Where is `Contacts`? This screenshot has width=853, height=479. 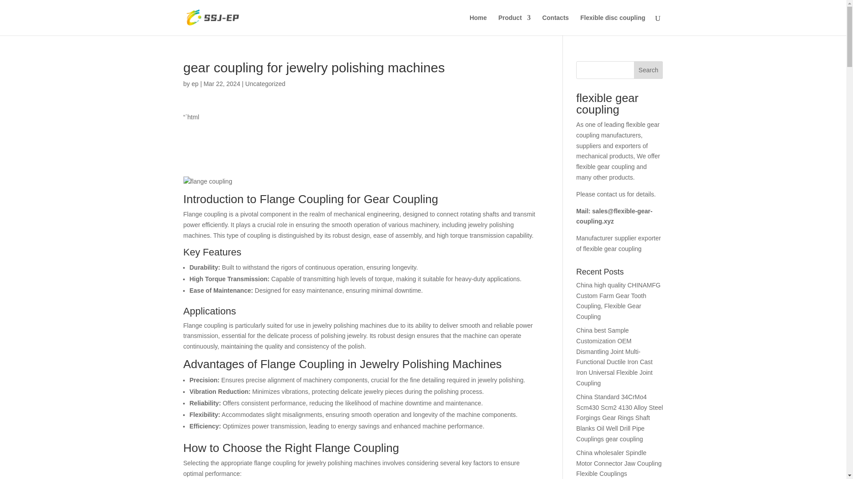
Contacts is located at coordinates (555, 25).